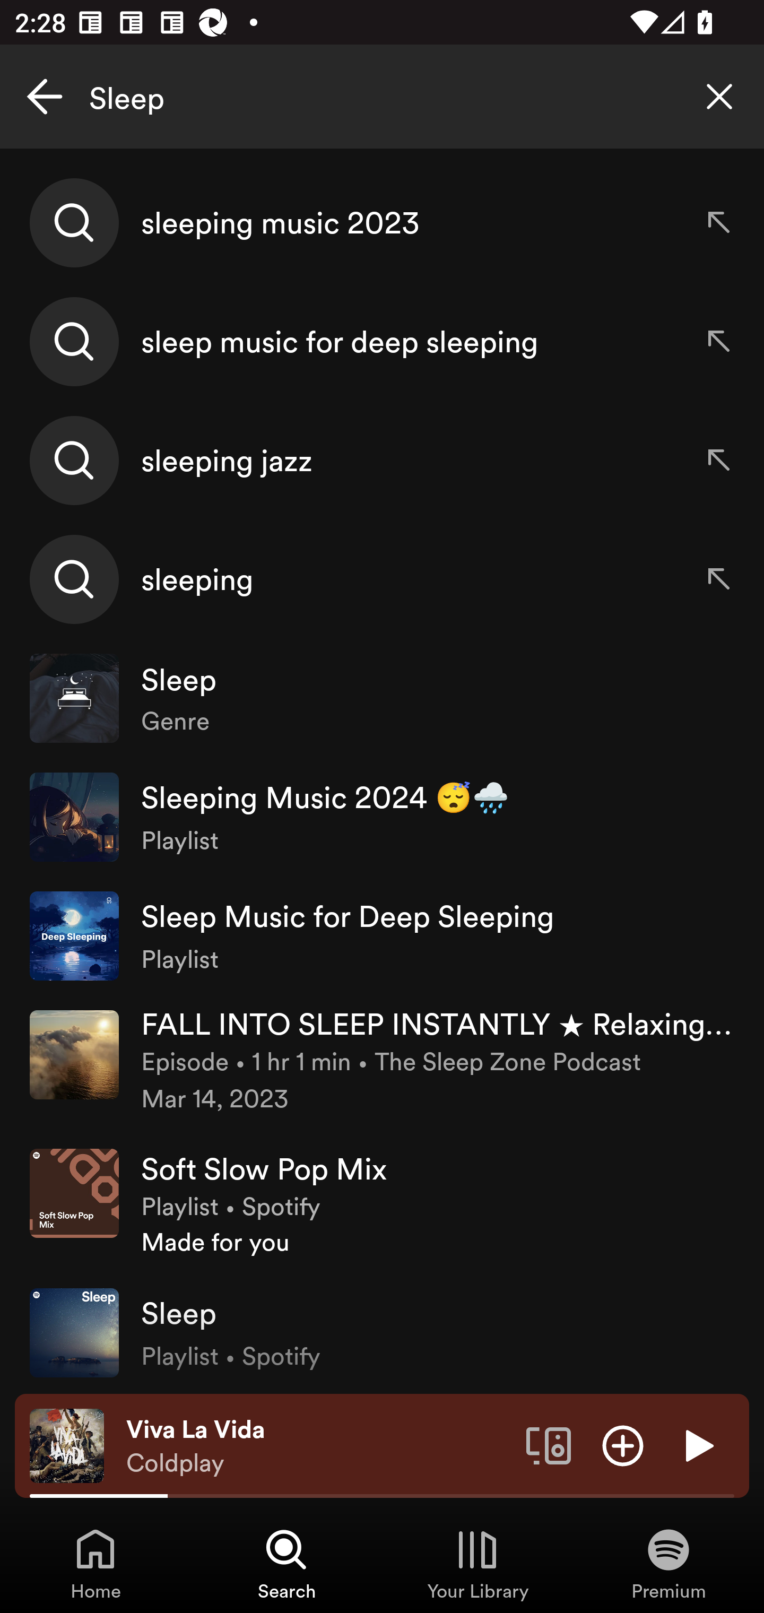 This screenshot has width=764, height=1613. What do you see at coordinates (382, 223) in the screenshot?
I see `sleeping music 2023` at bounding box center [382, 223].